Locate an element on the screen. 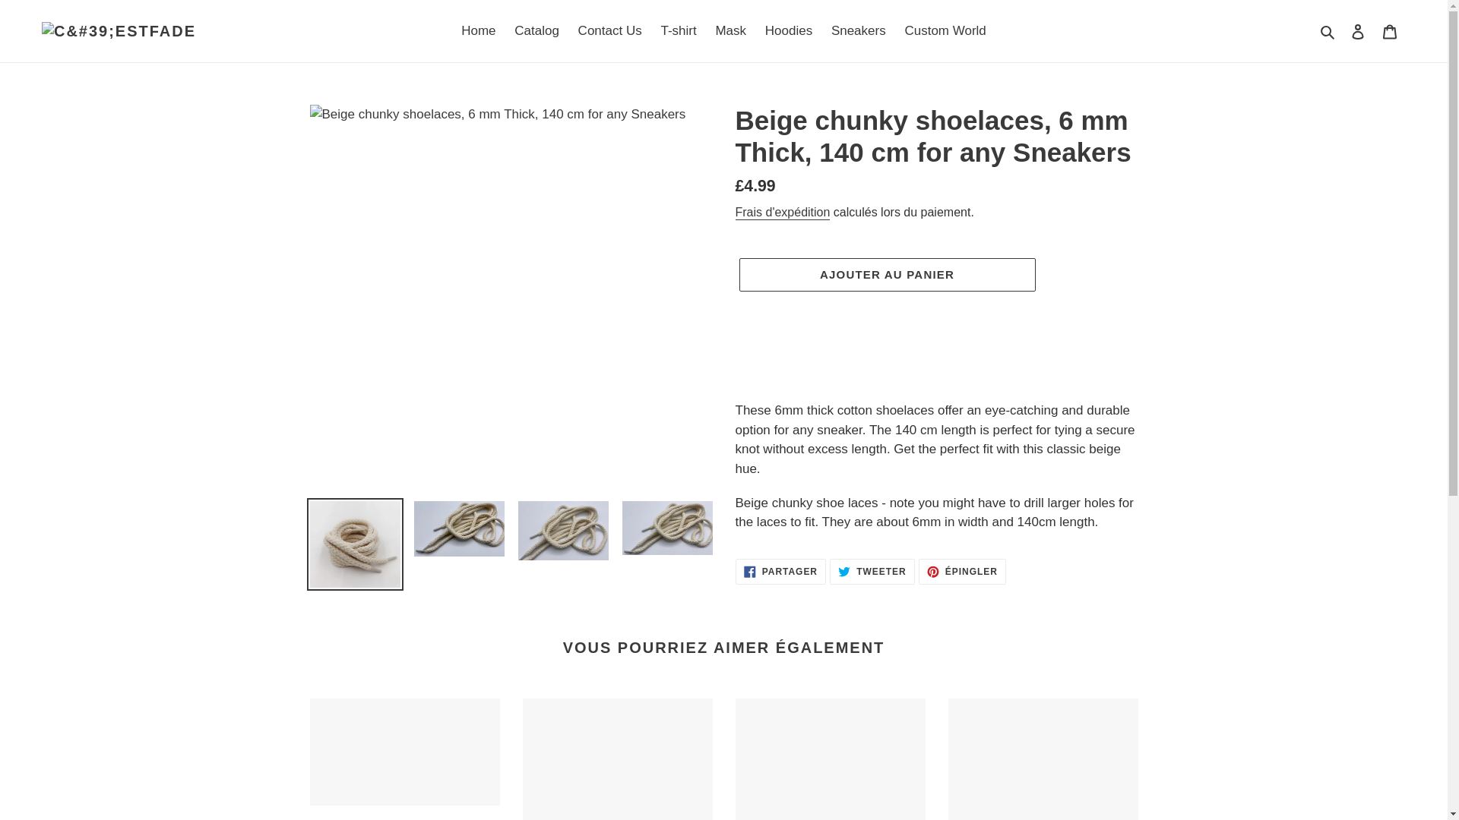  Sneakers is located at coordinates (789, 30).